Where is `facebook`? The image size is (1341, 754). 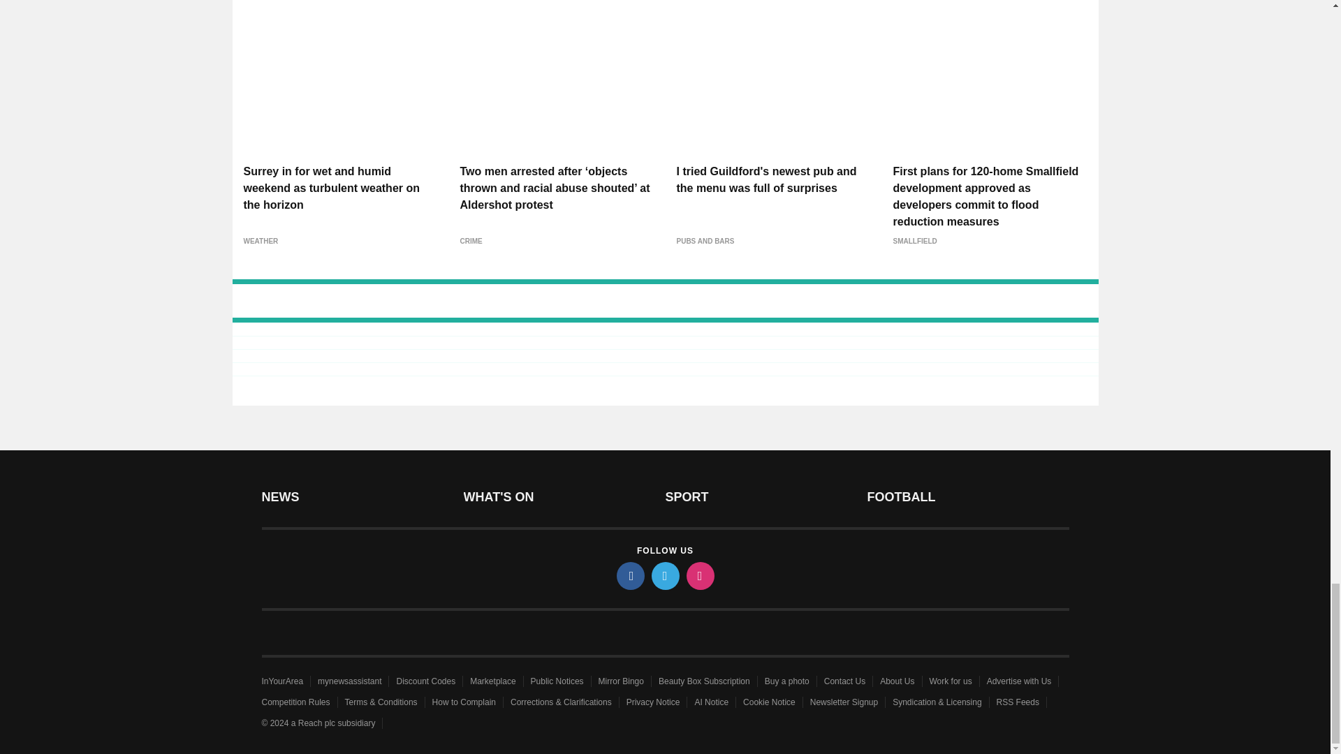
facebook is located at coordinates (629, 575).